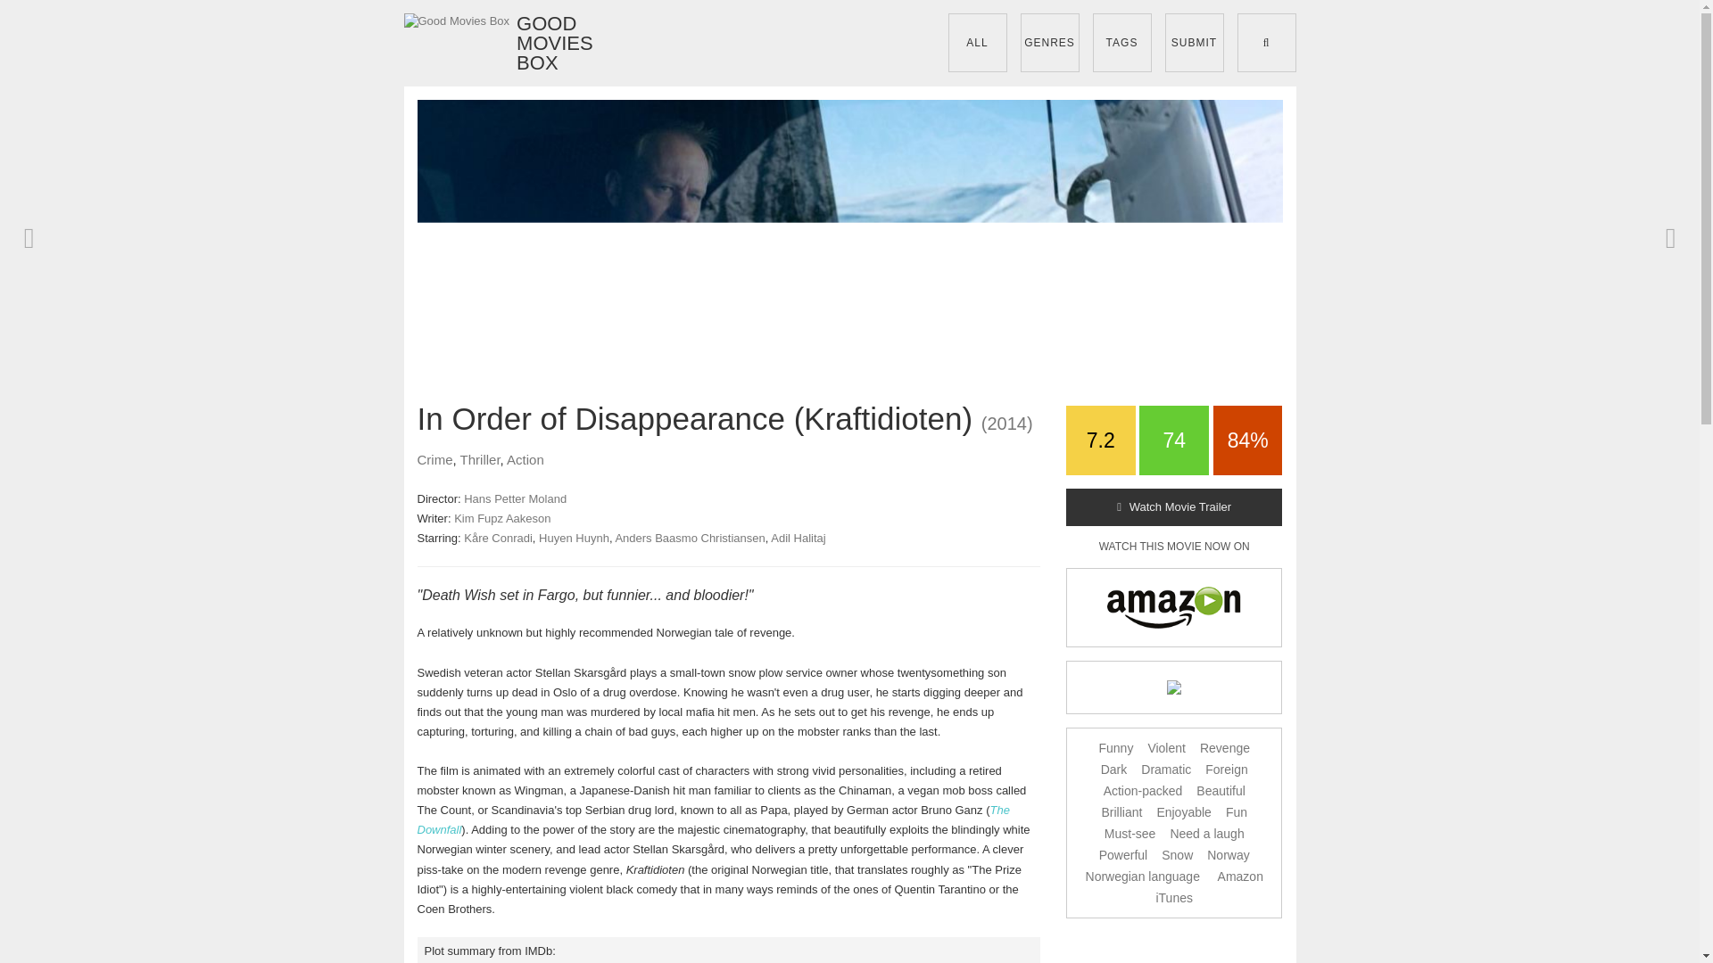 The width and height of the screenshot is (1713, 963). Describe the element at coordinates (480, 458) in the screenshot. I see `Thriller` at that location.